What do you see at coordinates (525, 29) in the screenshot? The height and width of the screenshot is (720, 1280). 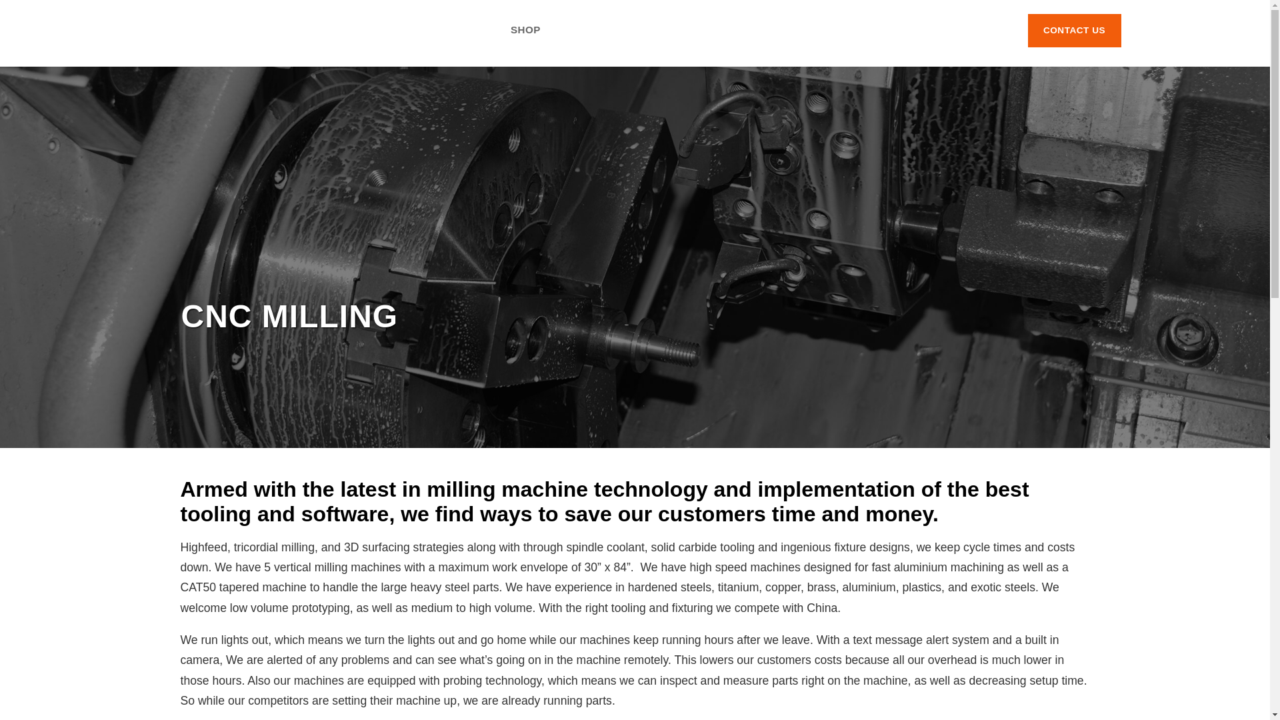 I see `SHOP` at bounding box center [525, 29].